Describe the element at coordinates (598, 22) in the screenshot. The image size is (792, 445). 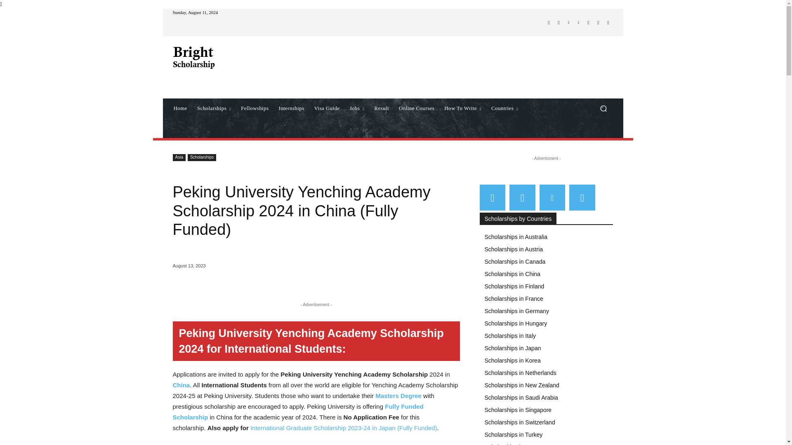
I see `Twitter` at that location.